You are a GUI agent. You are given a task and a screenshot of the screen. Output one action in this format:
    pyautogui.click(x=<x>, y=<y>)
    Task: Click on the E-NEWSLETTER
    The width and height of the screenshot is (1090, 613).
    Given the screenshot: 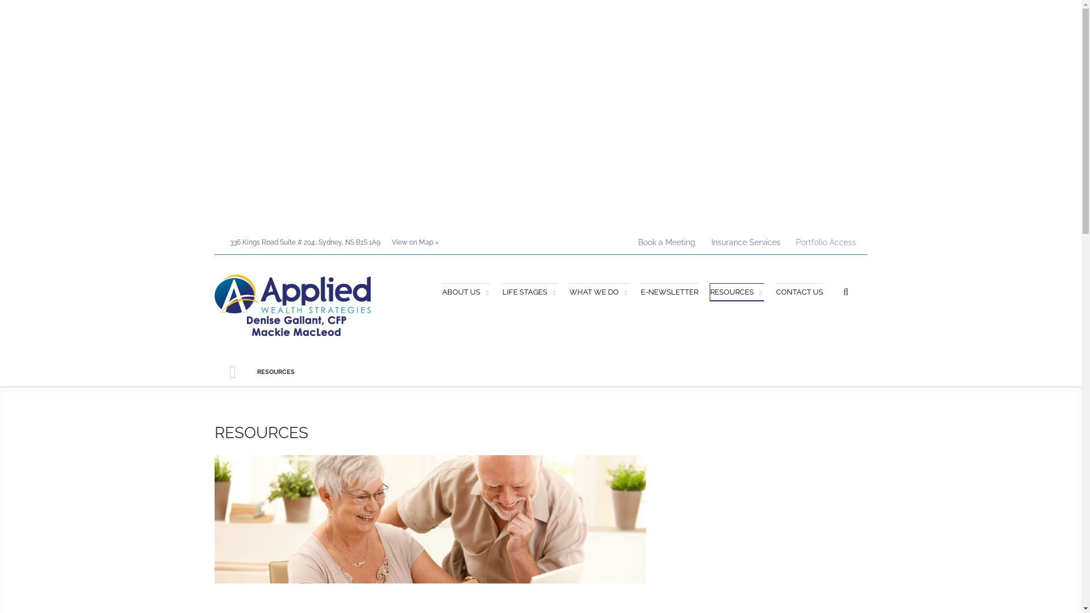 What is the action you would take?
    pyautogui.click(x=669, y=293)
    